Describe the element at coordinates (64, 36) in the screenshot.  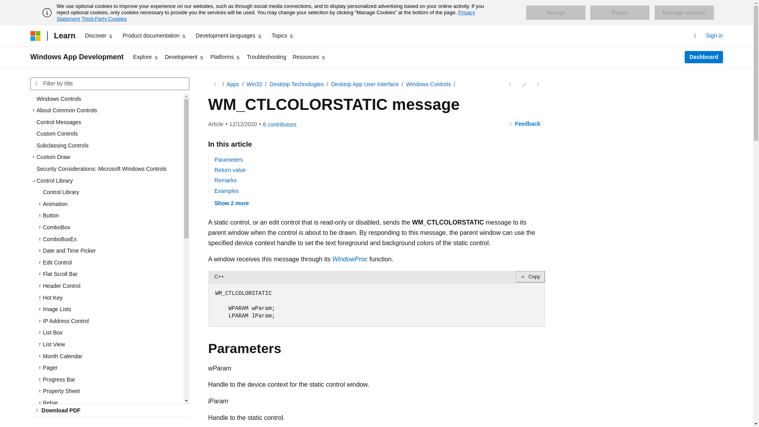
I see `Learn` at that location.